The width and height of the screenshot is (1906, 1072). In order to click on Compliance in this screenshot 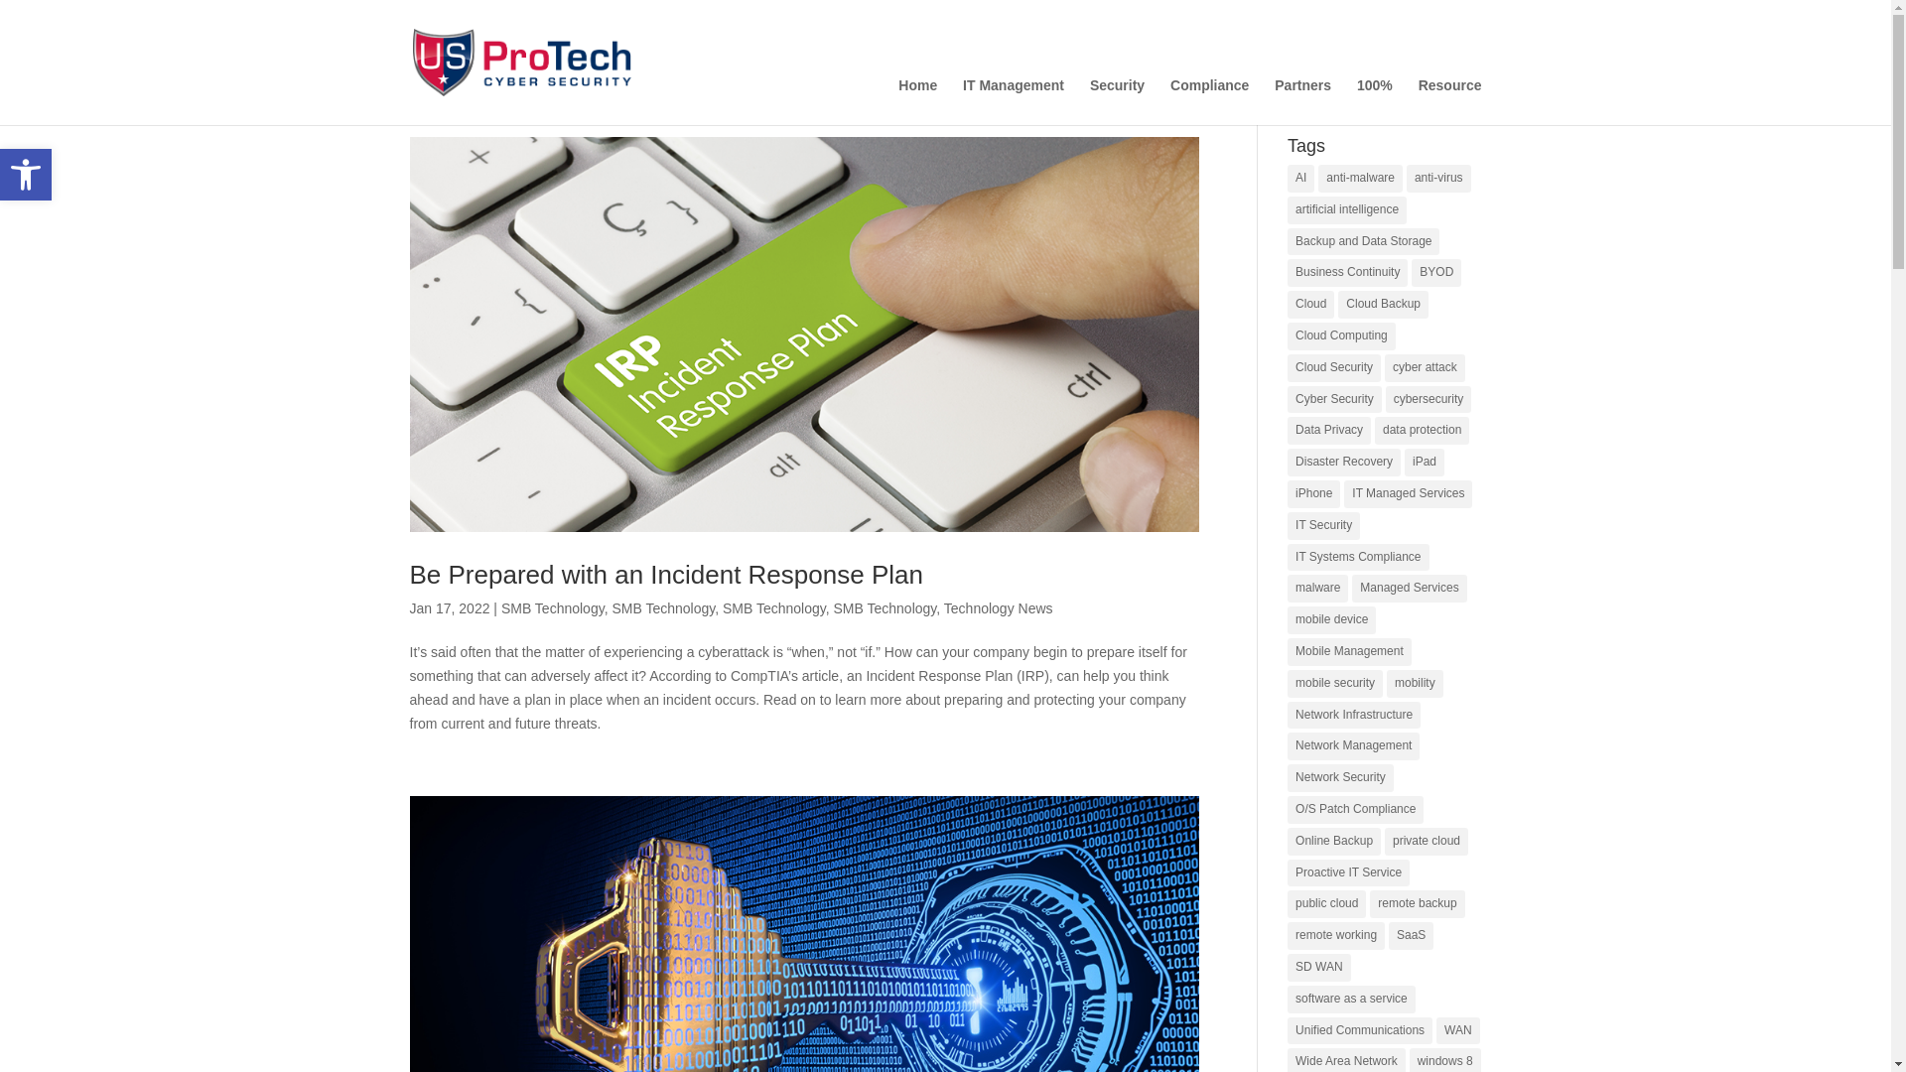, I will do `click(1013, 101)`.